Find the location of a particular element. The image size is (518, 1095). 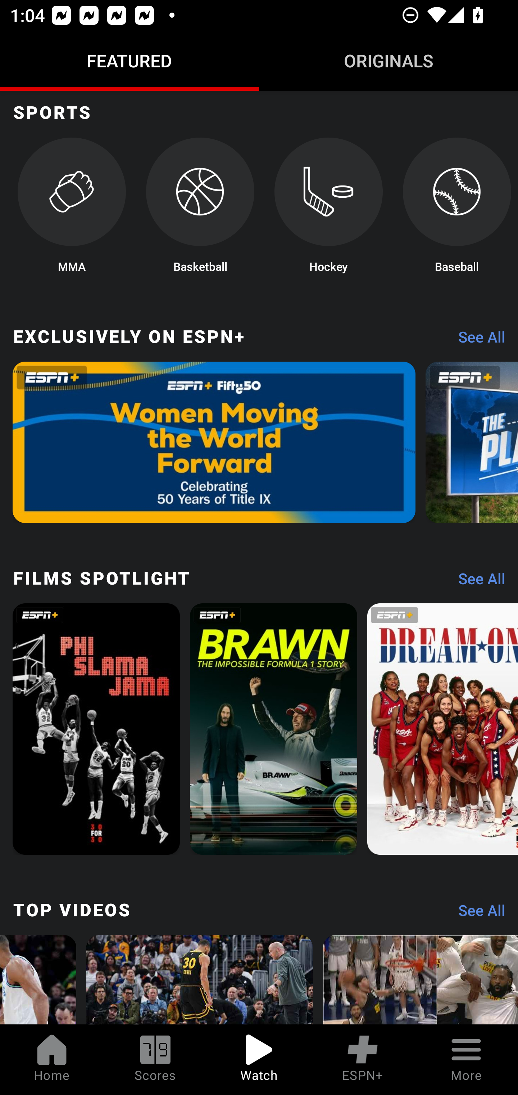

See All is located at coordinates (477, 340).